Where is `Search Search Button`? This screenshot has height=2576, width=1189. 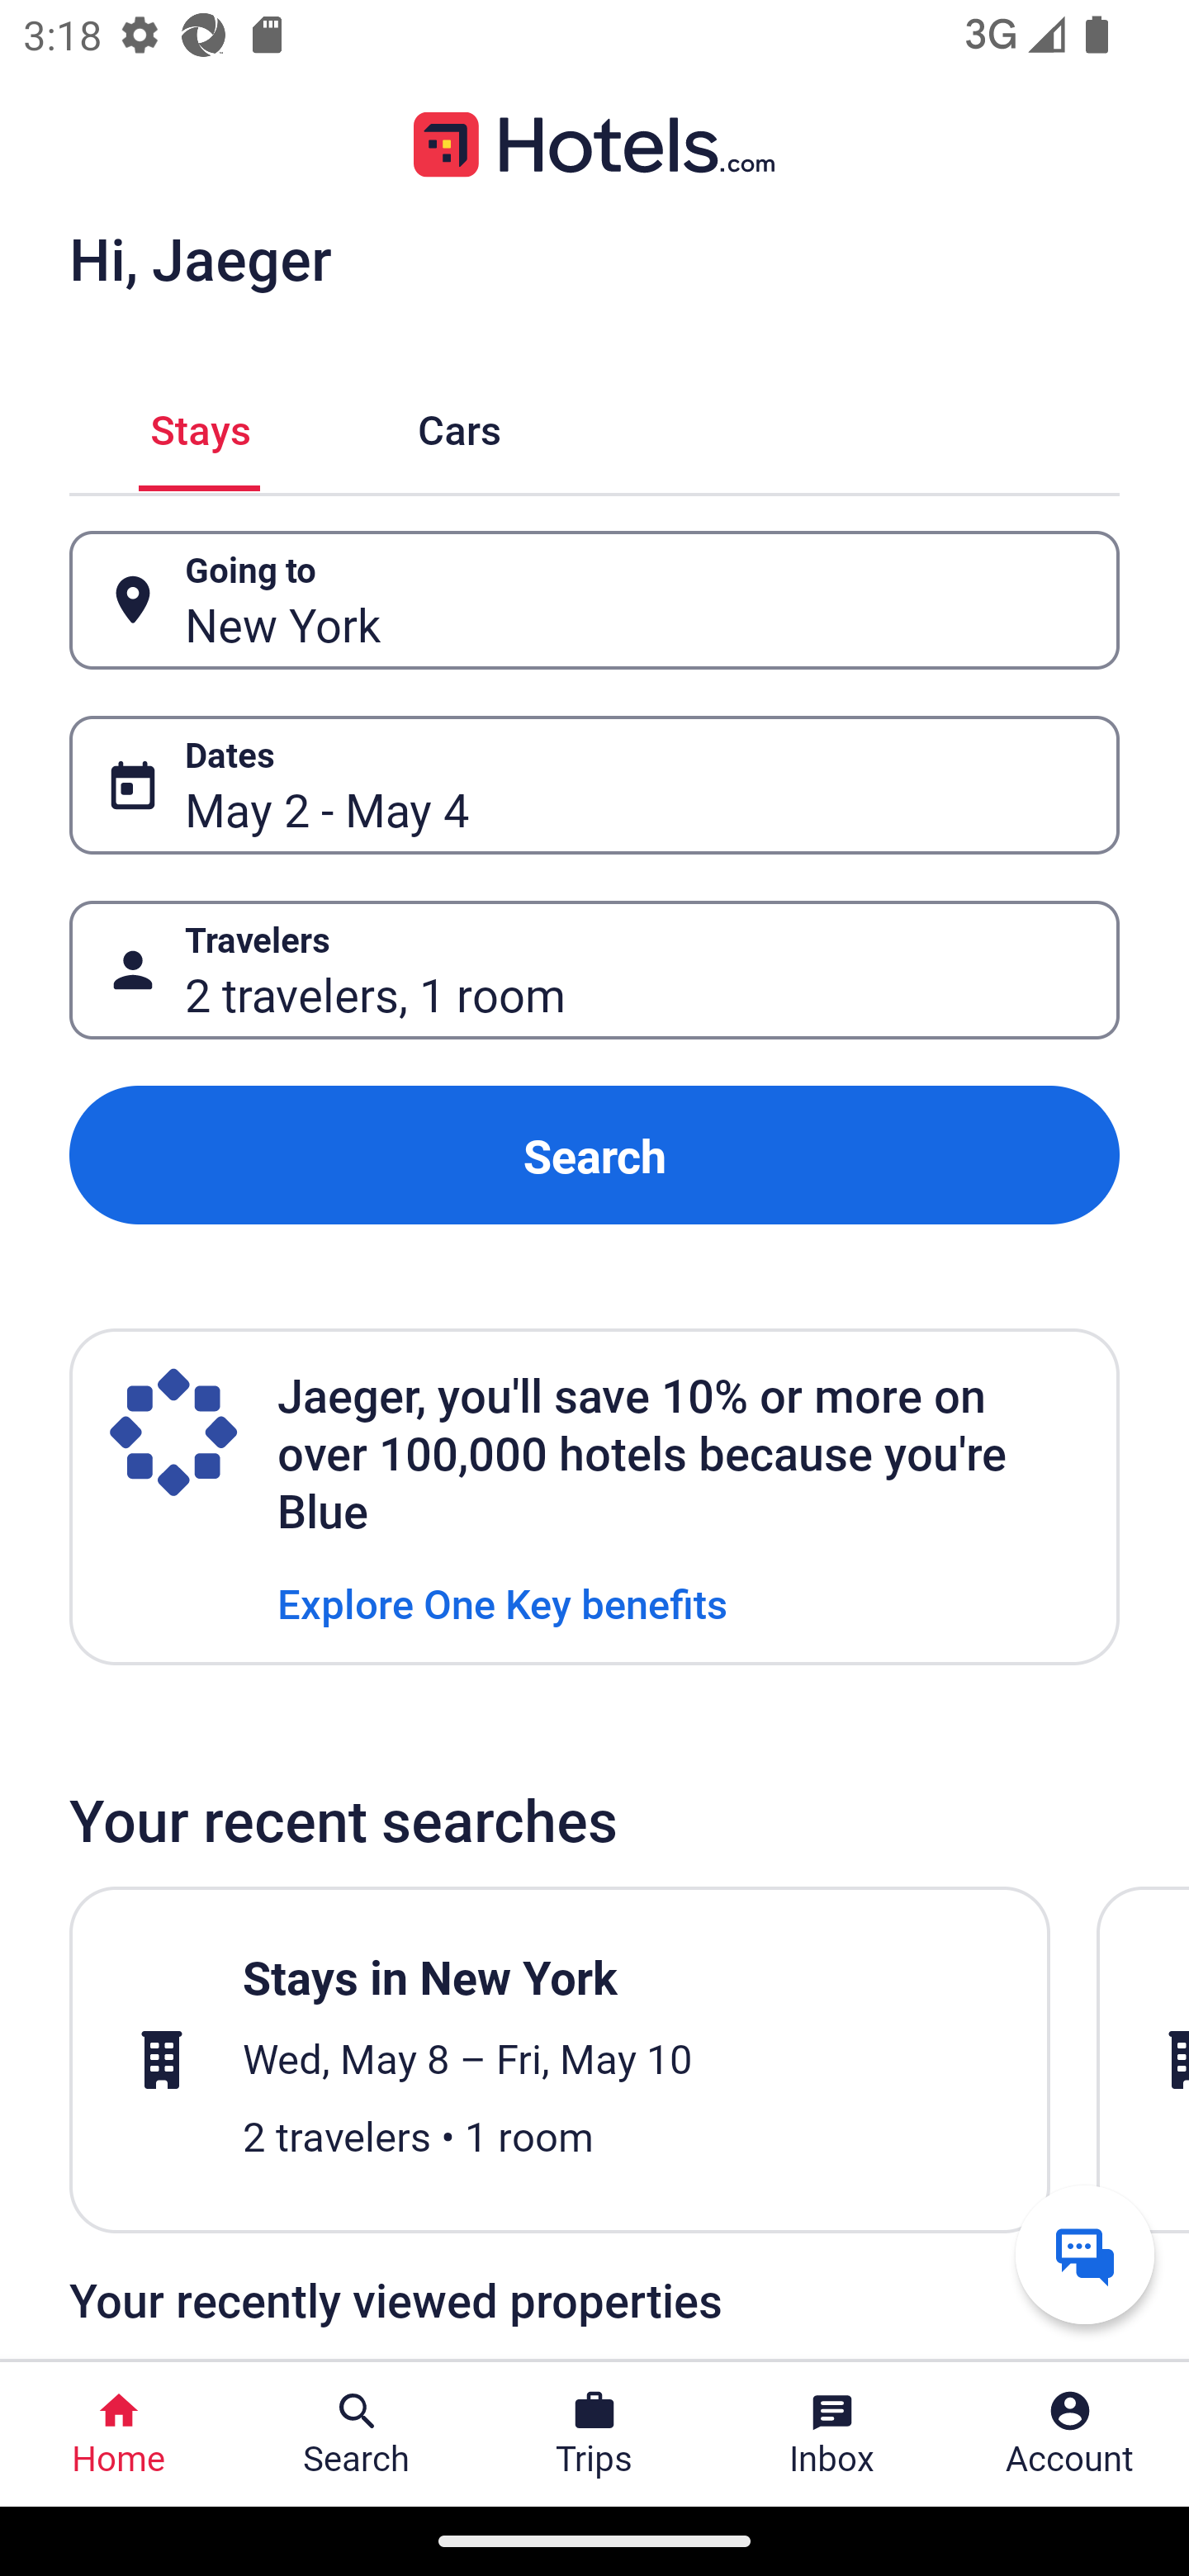 Search Search Button is located at coordinates (357, 2434).